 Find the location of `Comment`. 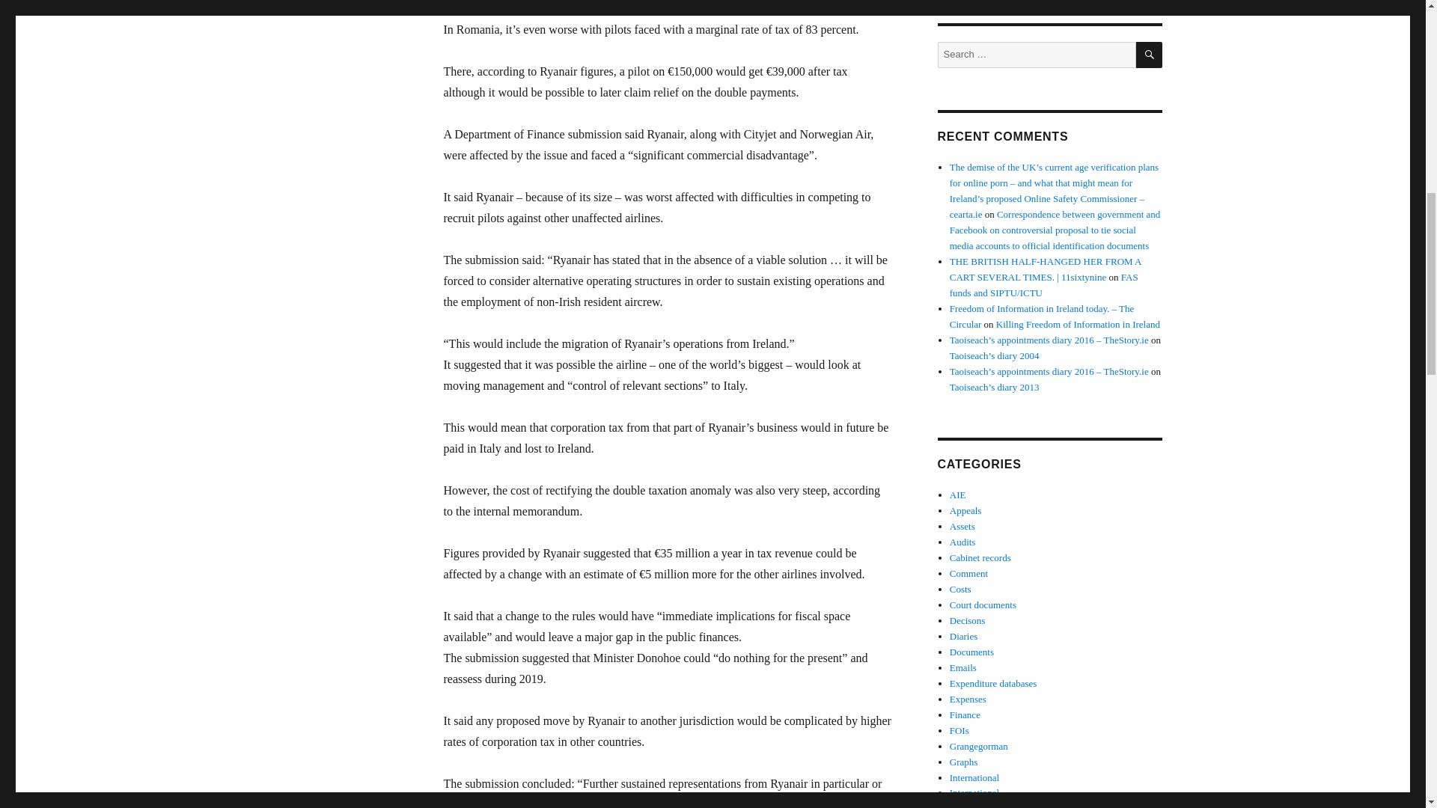

Comment is located at coordinates (968, 573).